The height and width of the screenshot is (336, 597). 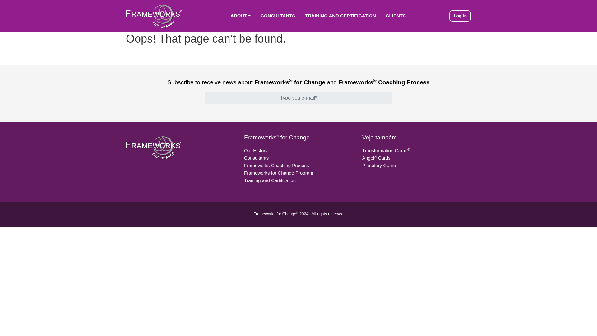 I want to click on CLIENTS, so click(x=396, y=16).